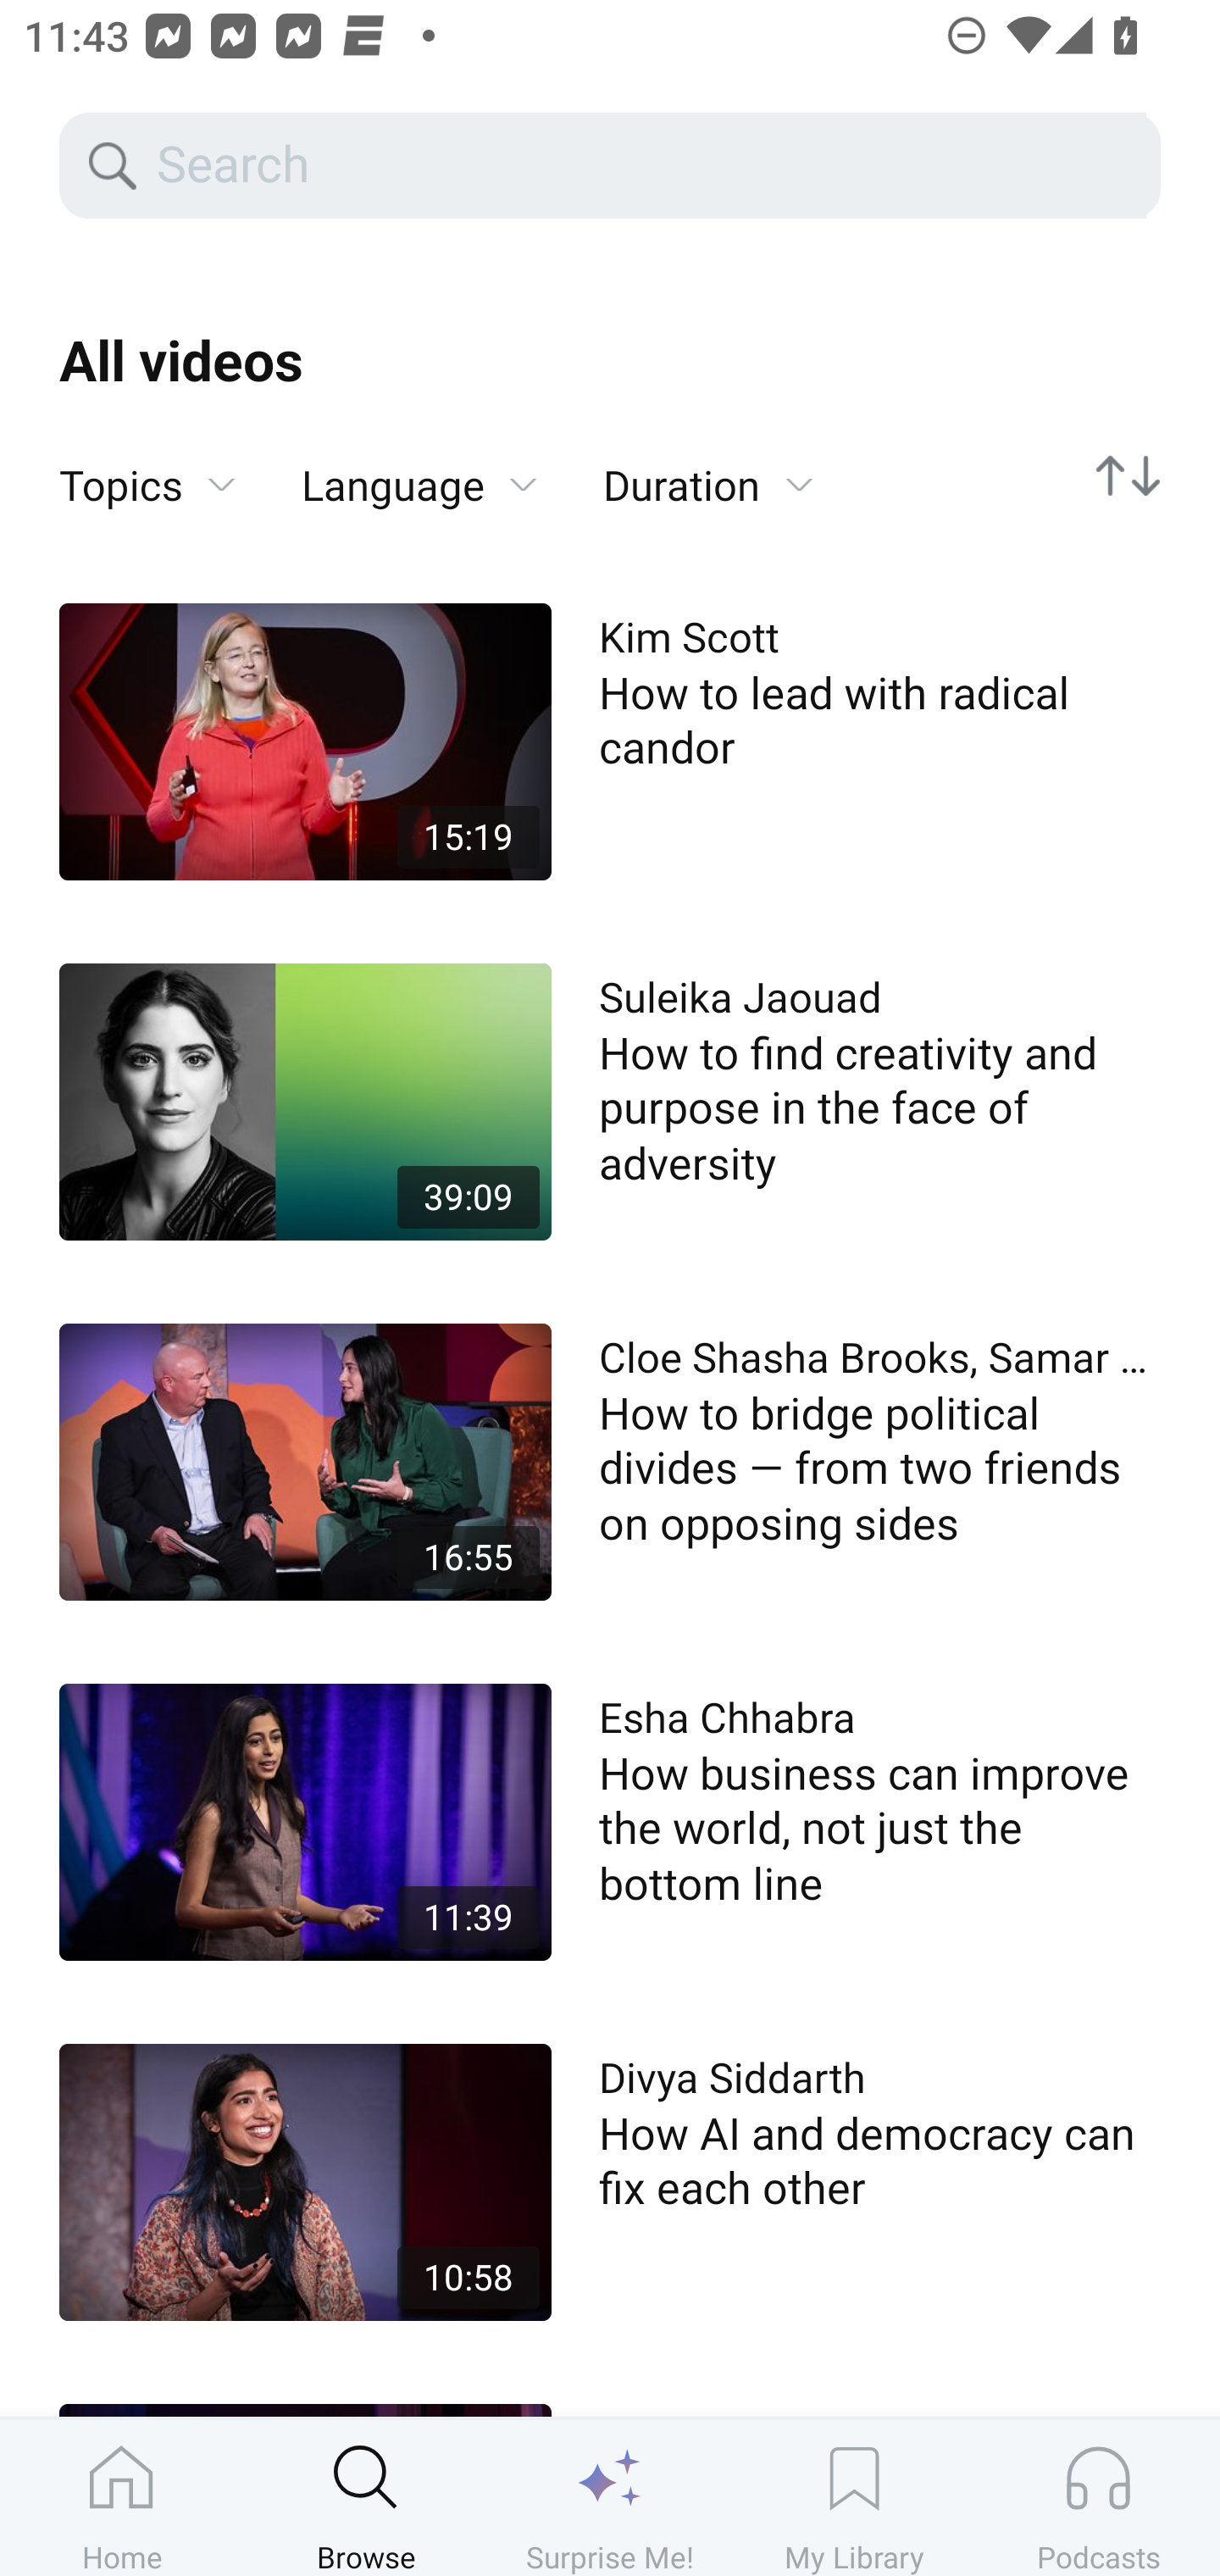 This screenshot has height=2576, width=1220. Describe the element at coordinates (649, 166) in the screenshot. I see `Search` at that location.